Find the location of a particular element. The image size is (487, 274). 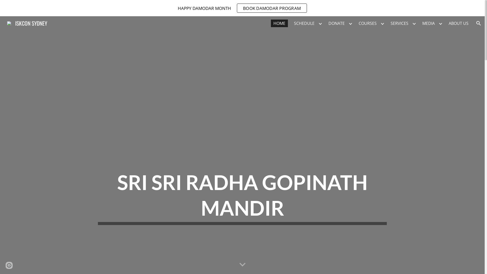

DONATE is located at coordinates (337, 23).